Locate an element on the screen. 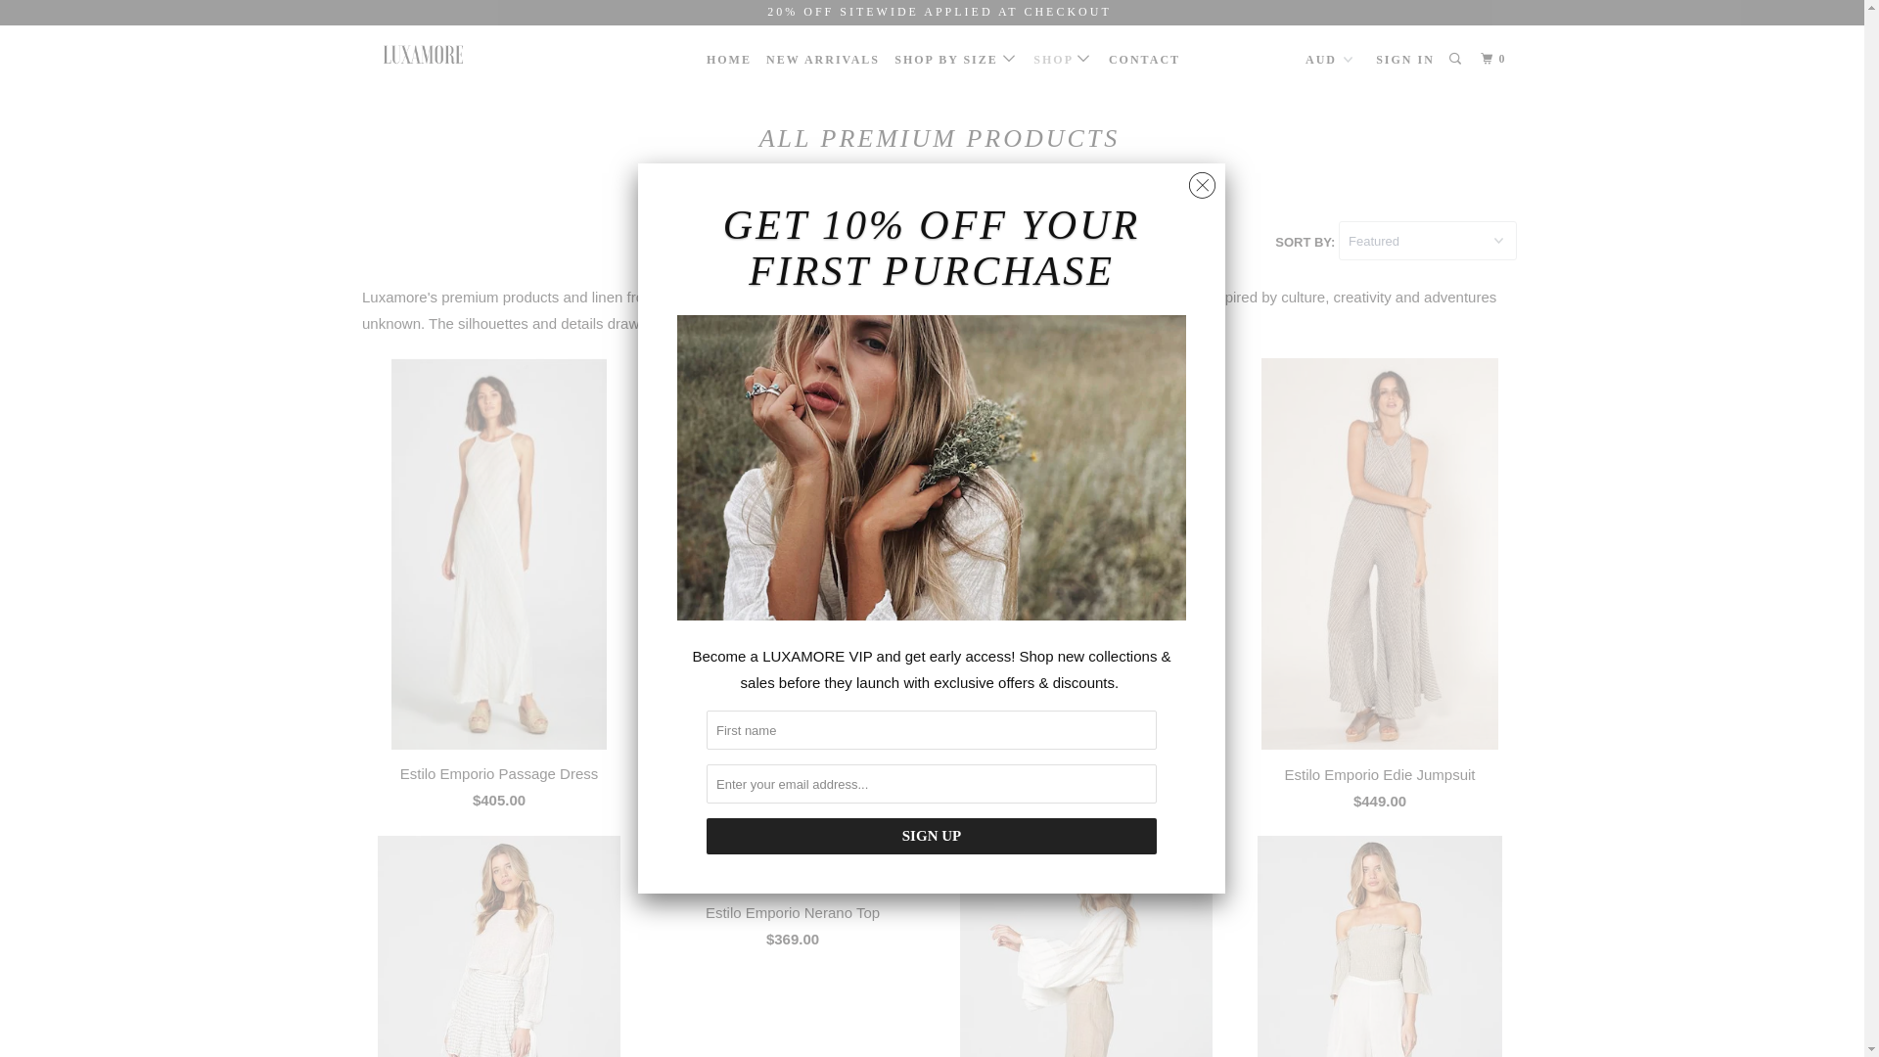  Estilo Emporio Passage Dress
$405.00 is located at coordinates (499, 589).